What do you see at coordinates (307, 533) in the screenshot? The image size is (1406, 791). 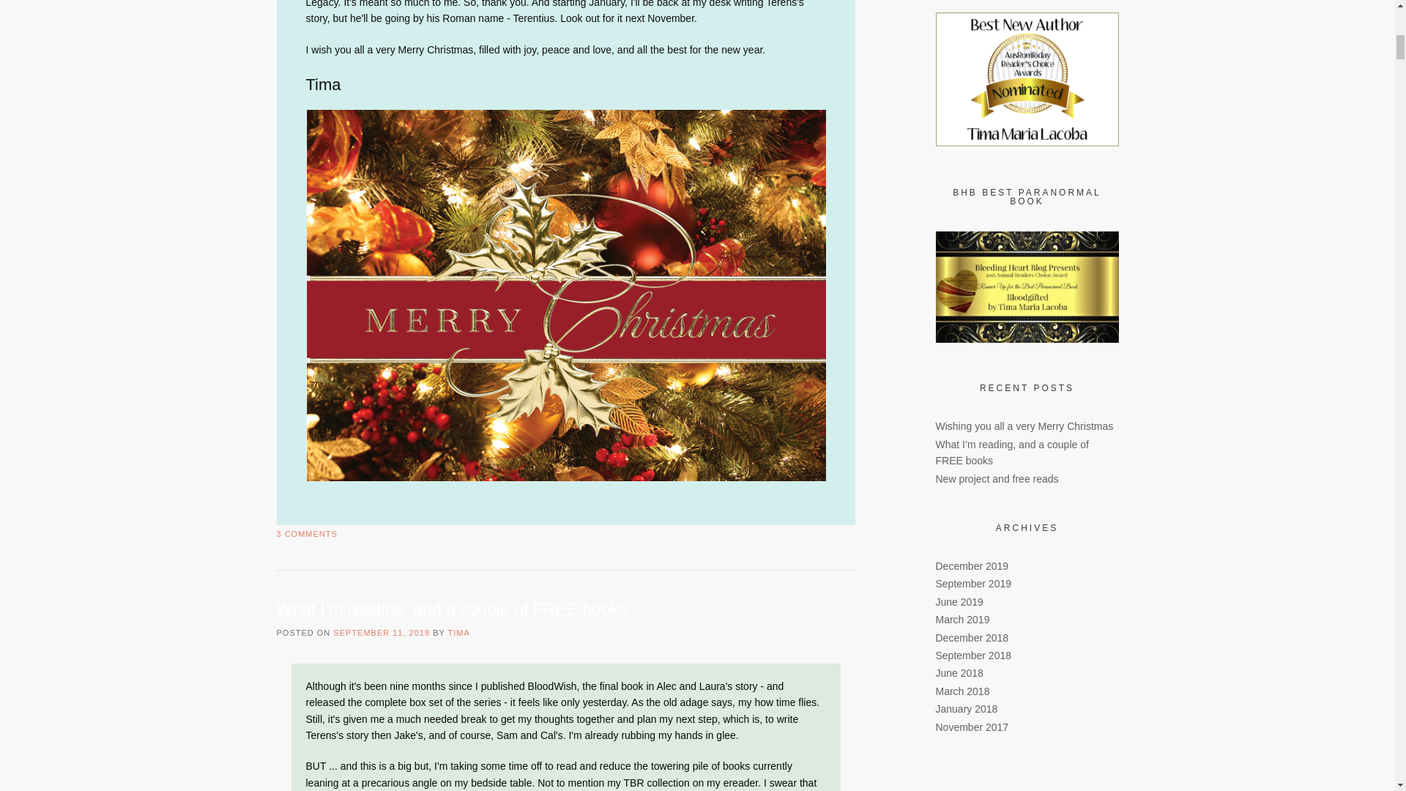 I see `3 COMMENTS` at bounding box center [307, 533].